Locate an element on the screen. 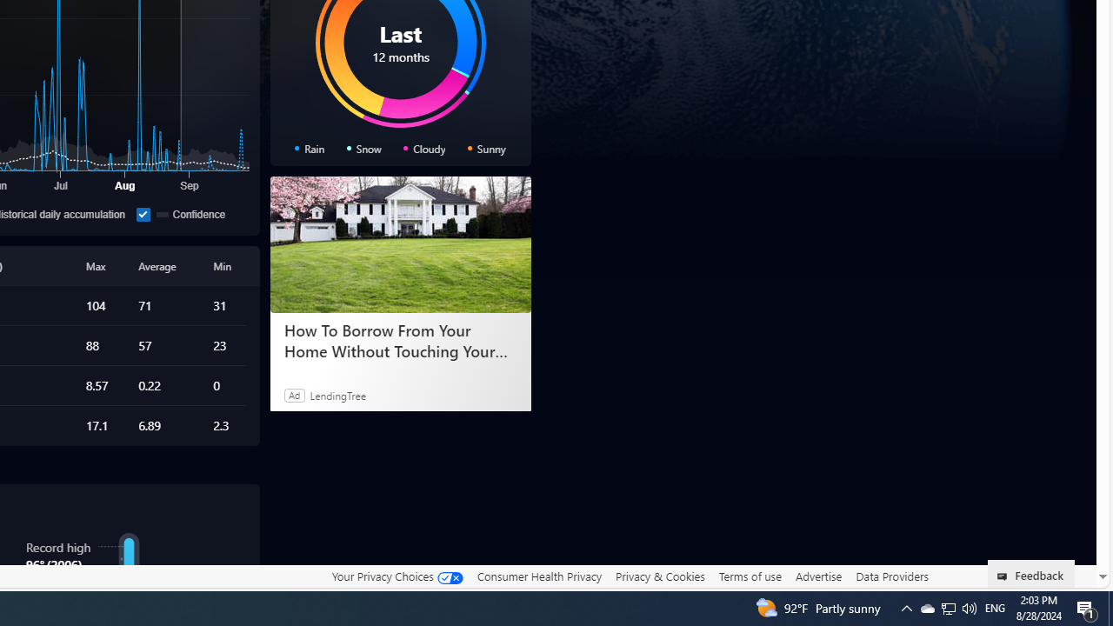  Your Privacy Choices is located at coordinates (397, 576).